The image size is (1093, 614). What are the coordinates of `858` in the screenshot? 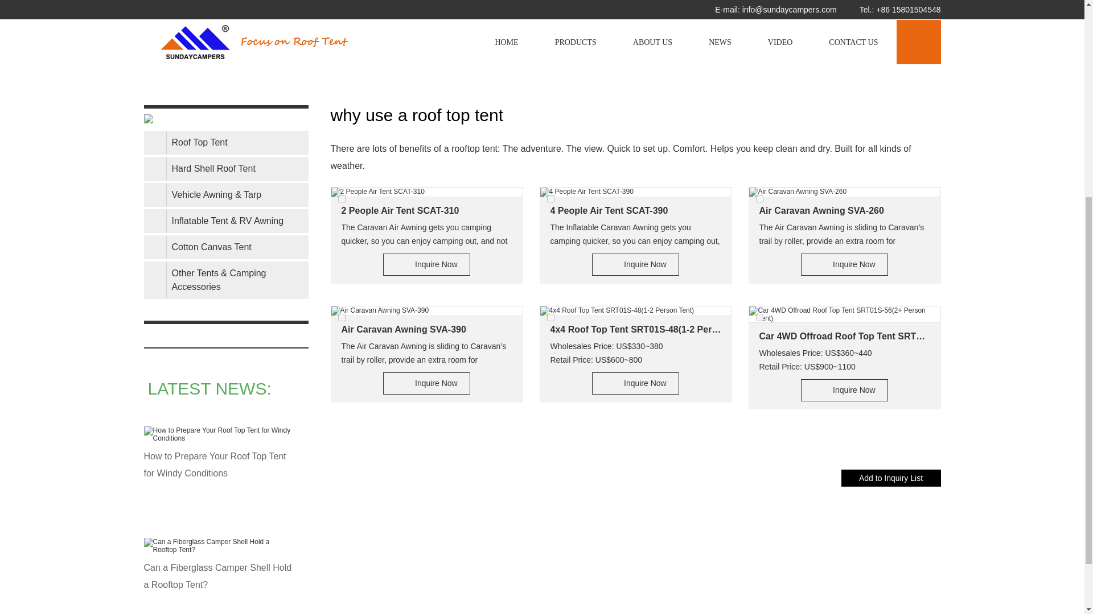 It's located at (759, 199).